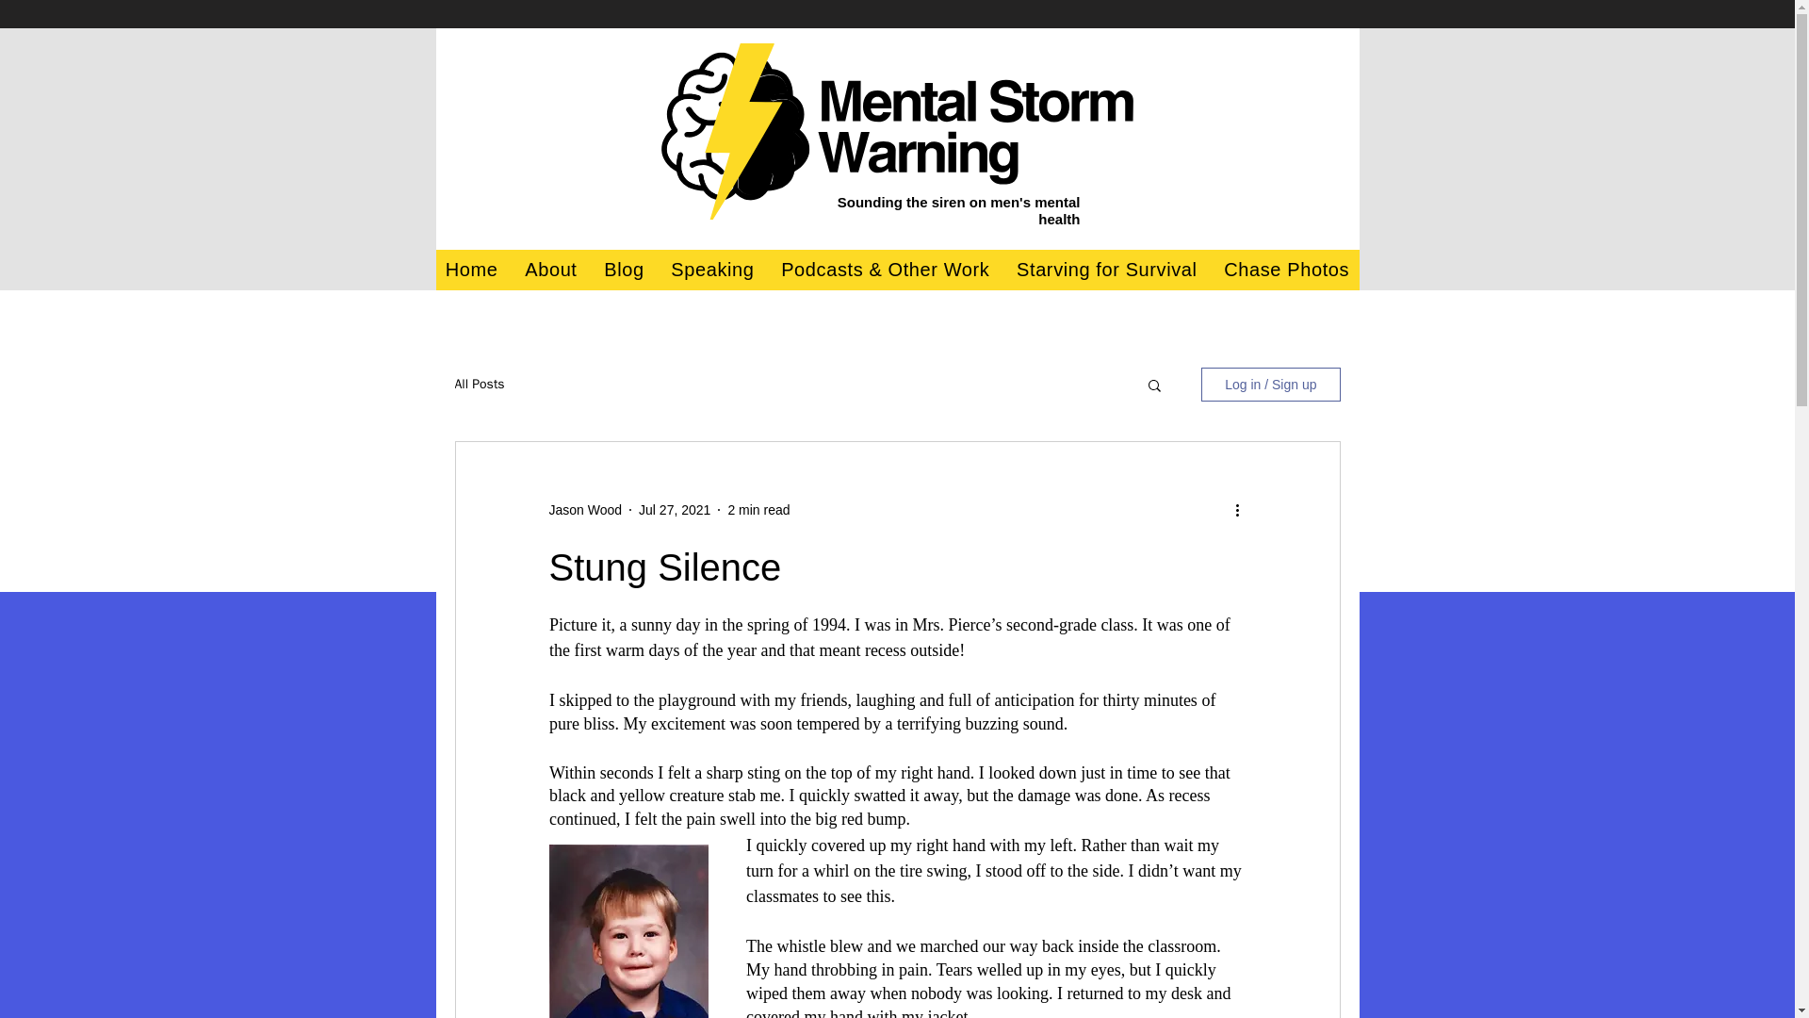 This screenshot has width=1809, height=1018. What do you see at coordinates (471, 270) in the screenshot?
I see `Home` at bounding box center [471, 270].